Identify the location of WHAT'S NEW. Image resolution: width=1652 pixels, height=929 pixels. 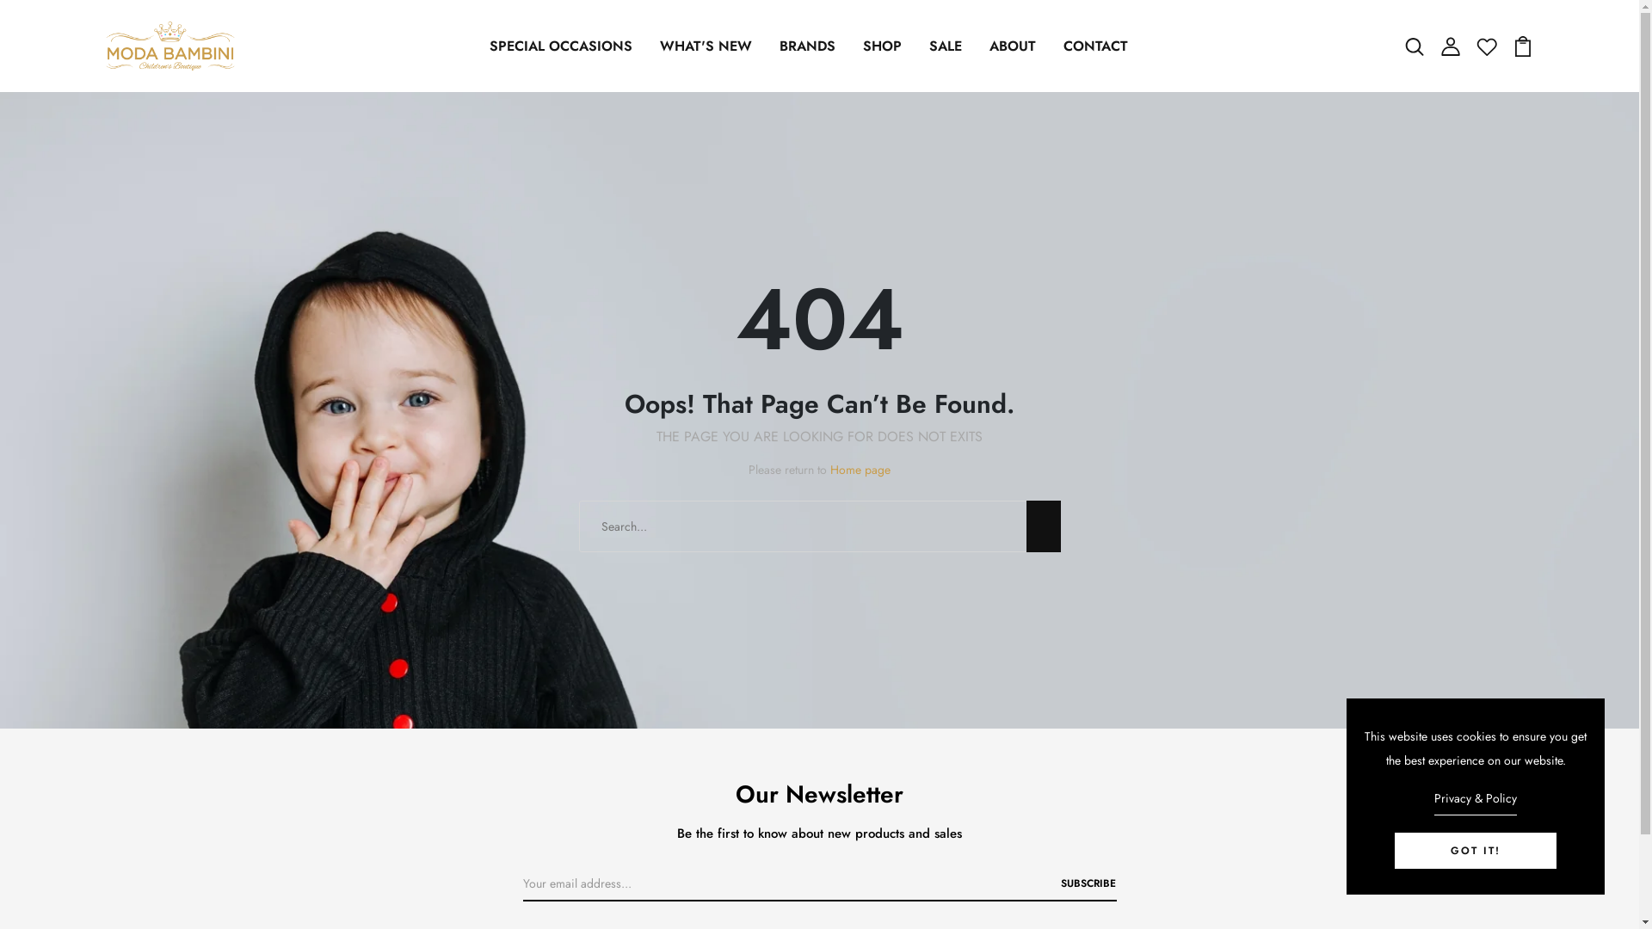
(706, 46).